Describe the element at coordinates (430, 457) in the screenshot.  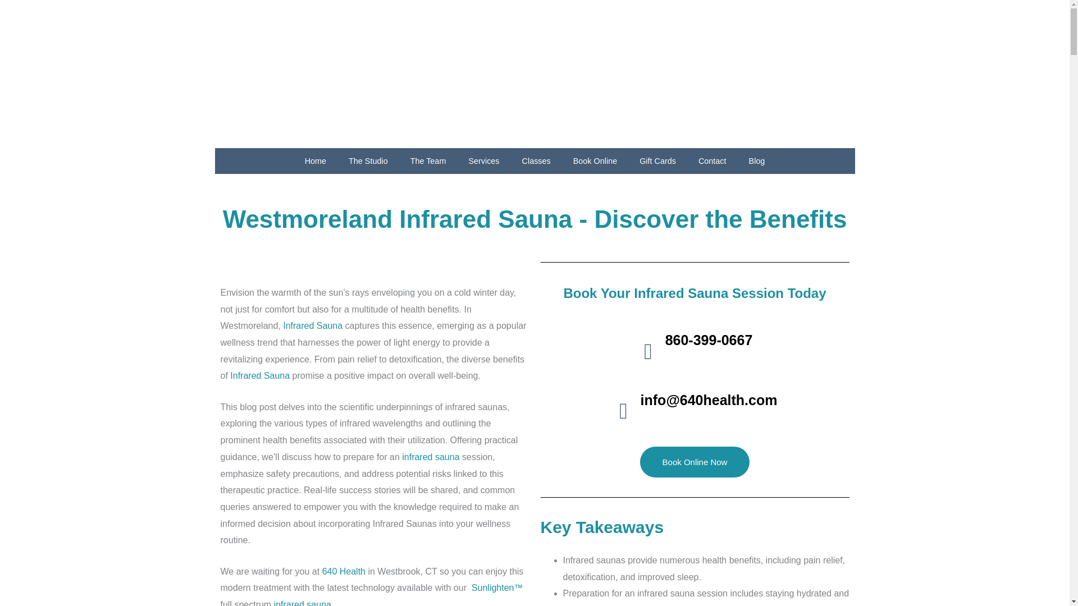
I see `Learn More!` at that location.